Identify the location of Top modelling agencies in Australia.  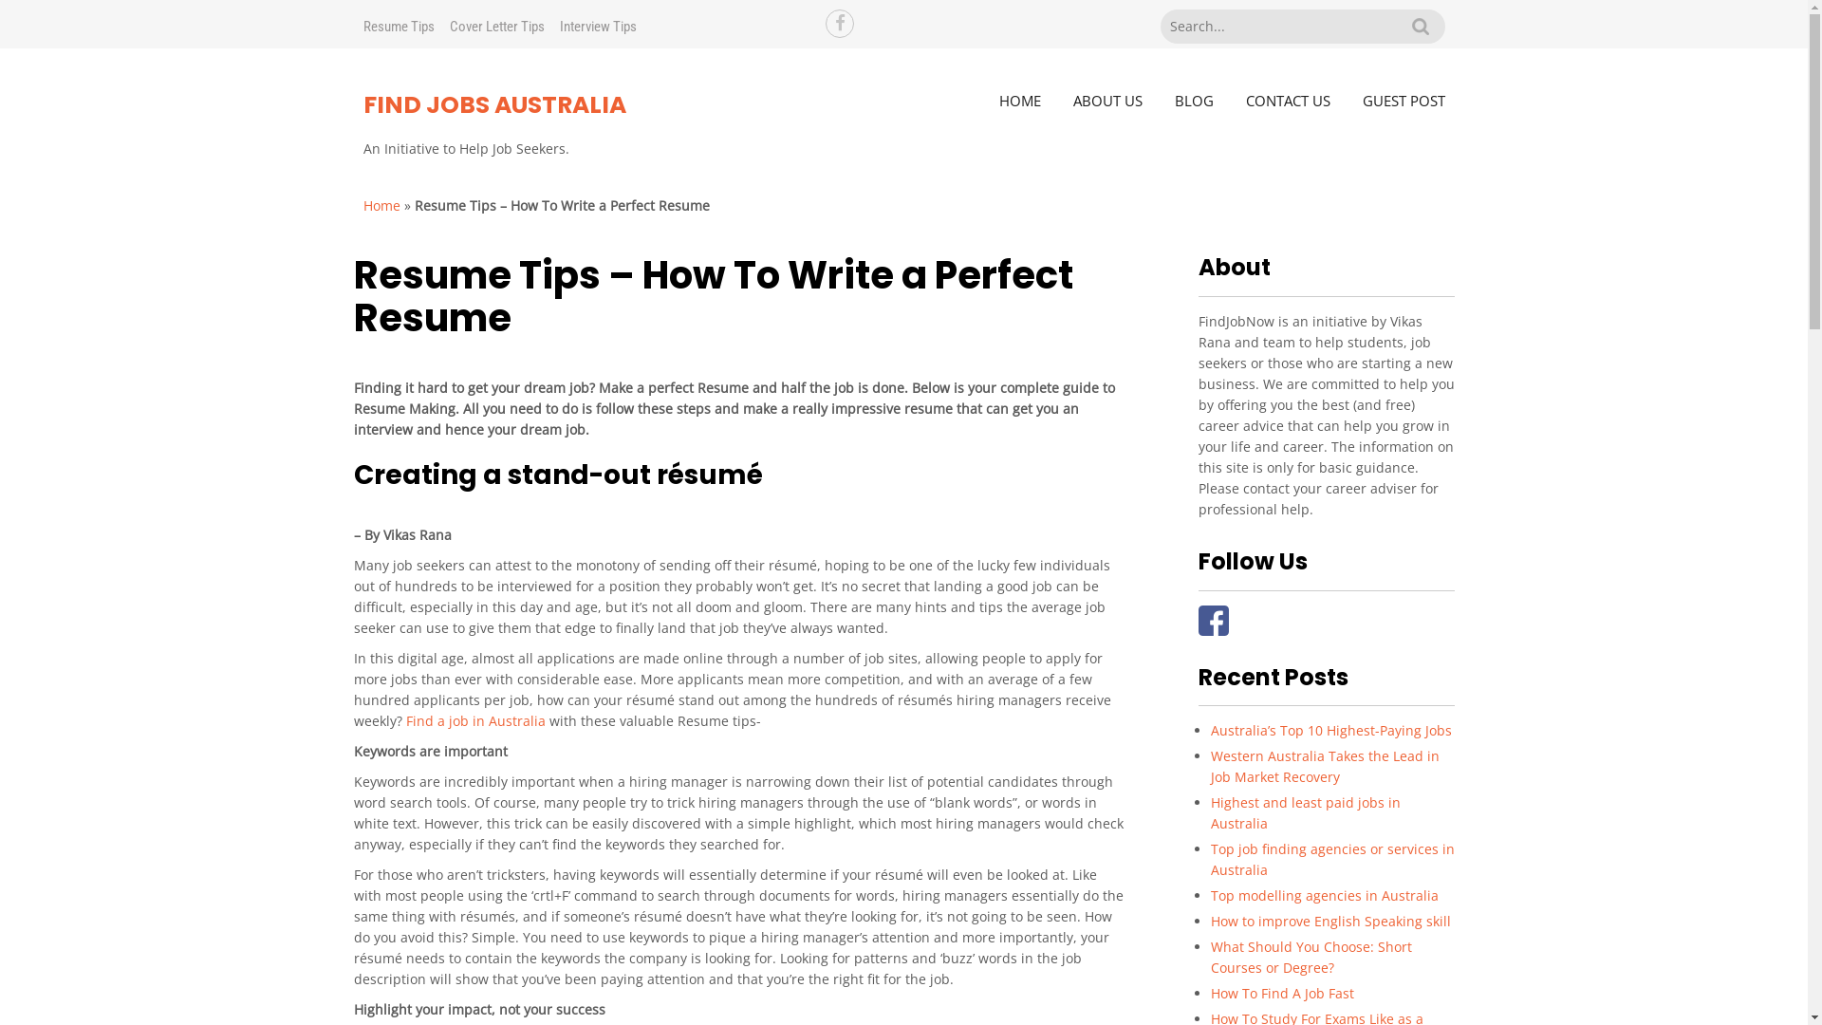
(1325, 896).